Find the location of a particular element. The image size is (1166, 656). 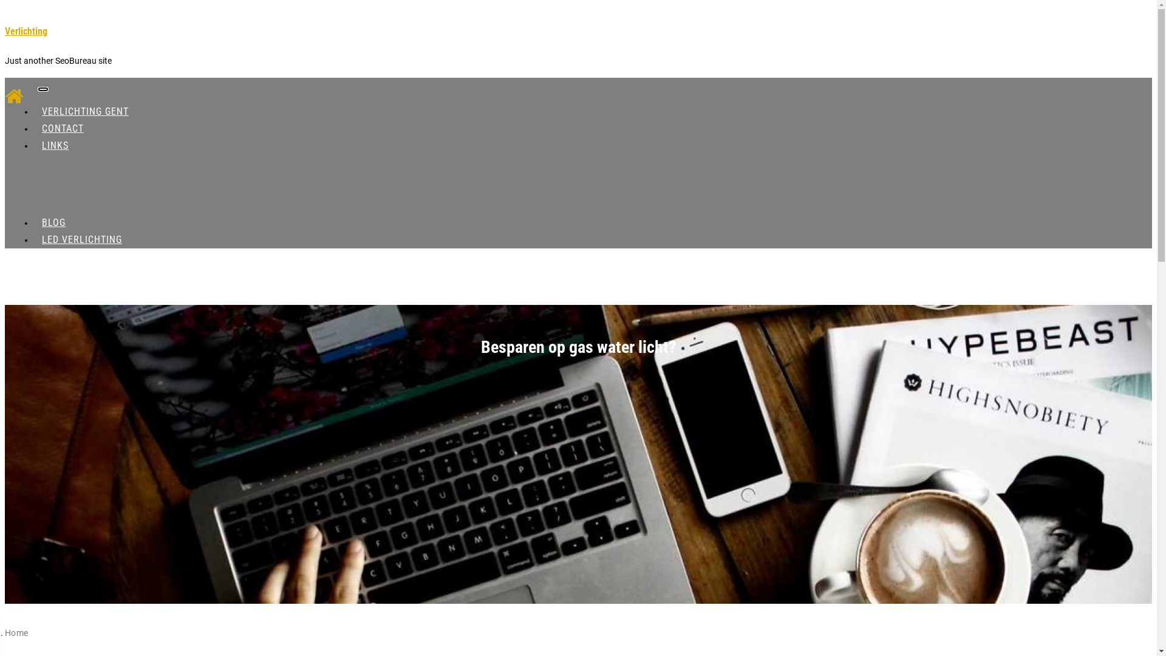

Home is located at coordinates (17, 633).